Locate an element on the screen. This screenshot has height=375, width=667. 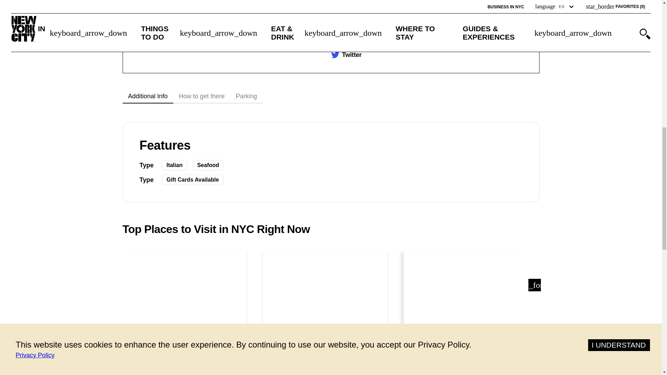
Twitter is located at coordinates (352, 55).